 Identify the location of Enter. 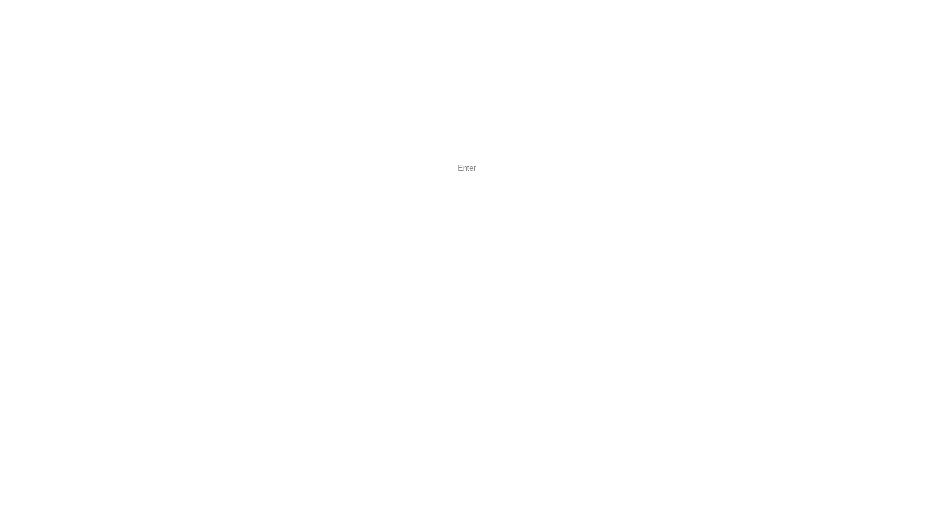
(467, 168).